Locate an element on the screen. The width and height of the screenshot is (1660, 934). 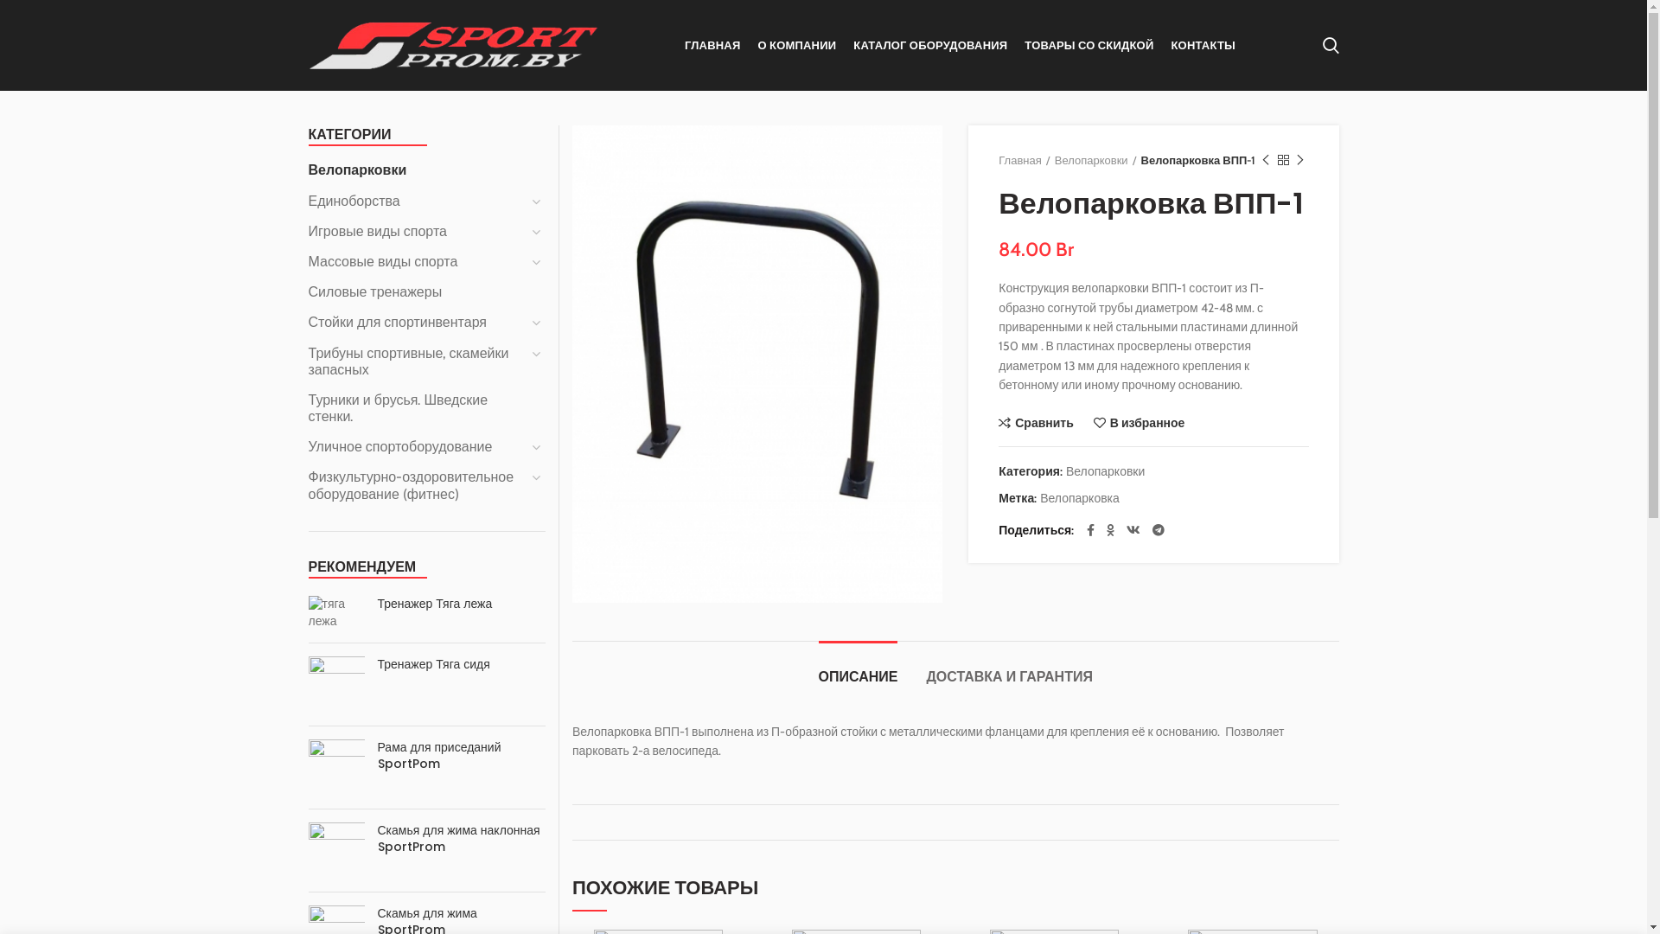
Facebook is located at coordinates (324, 833).